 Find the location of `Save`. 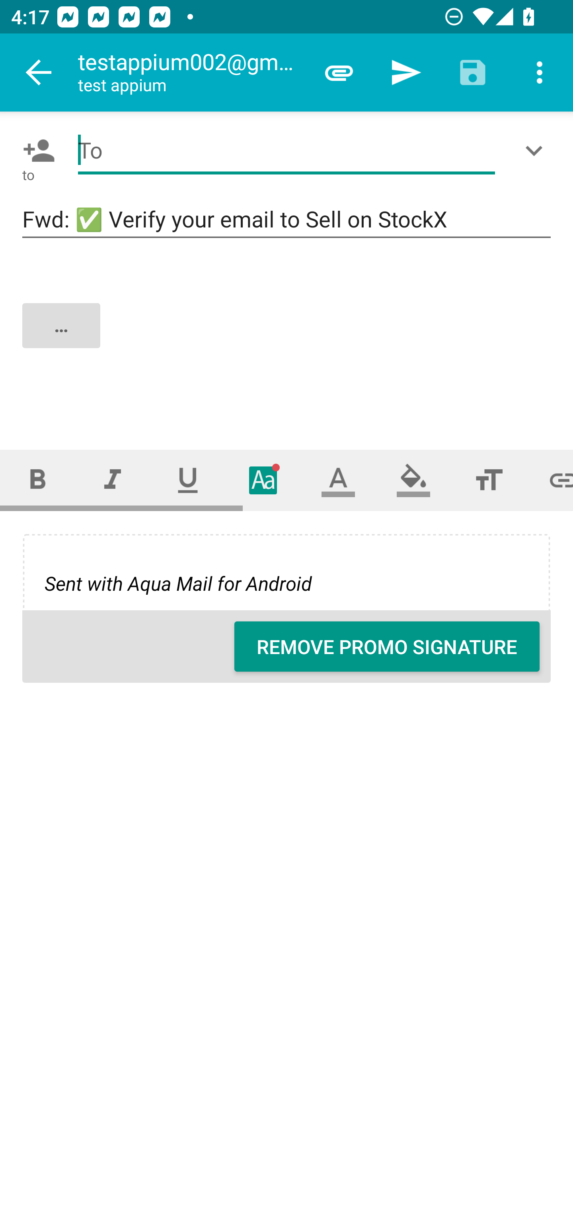

Save is located at coordinates (473, 73).